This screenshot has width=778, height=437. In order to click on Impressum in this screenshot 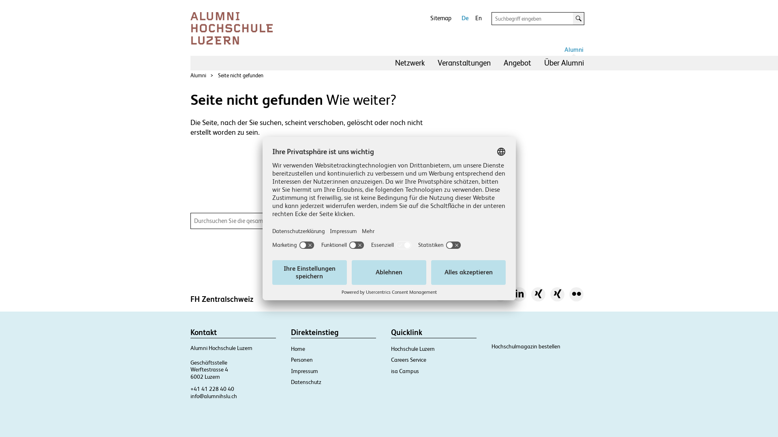, I will do `click(305, 371)`.